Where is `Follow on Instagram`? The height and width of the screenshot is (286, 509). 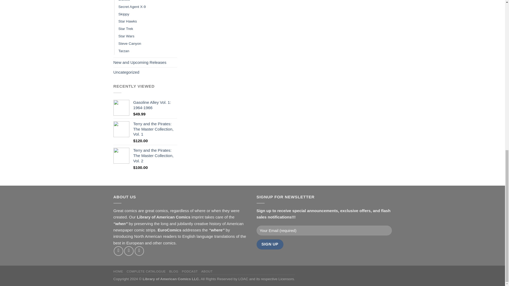 Follow on Instagram is located at coordinates (129, 251).